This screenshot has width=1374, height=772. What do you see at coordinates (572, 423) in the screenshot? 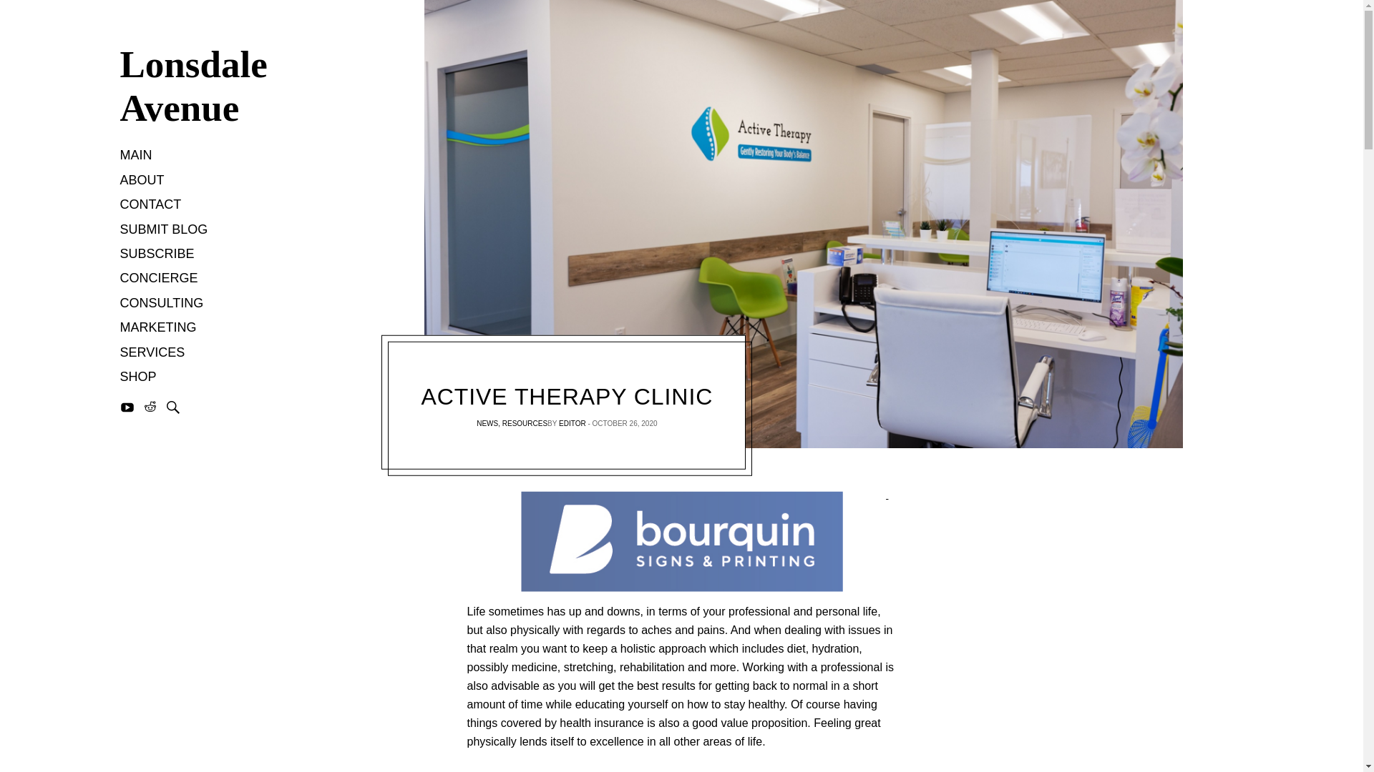
I see `EDITOR` at bounding box center [572, 423].